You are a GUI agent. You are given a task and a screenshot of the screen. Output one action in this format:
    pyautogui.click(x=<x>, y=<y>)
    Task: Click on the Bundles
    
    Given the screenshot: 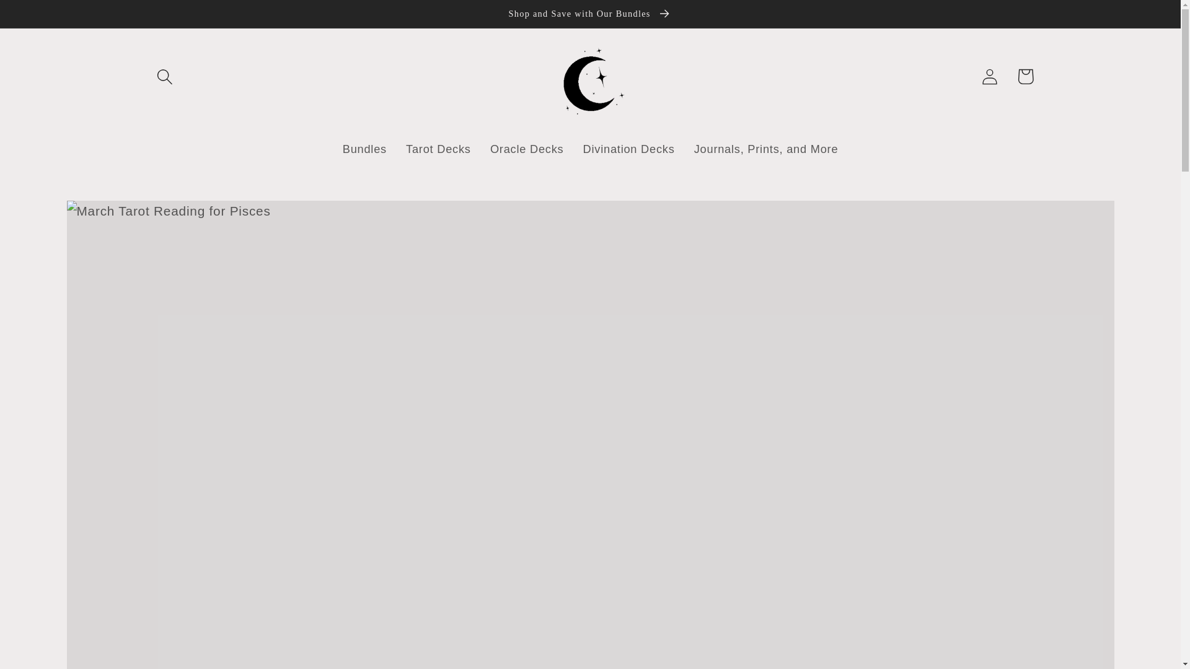 What is the action you would take?
    pyautogui.click(x=364, y=149)
    